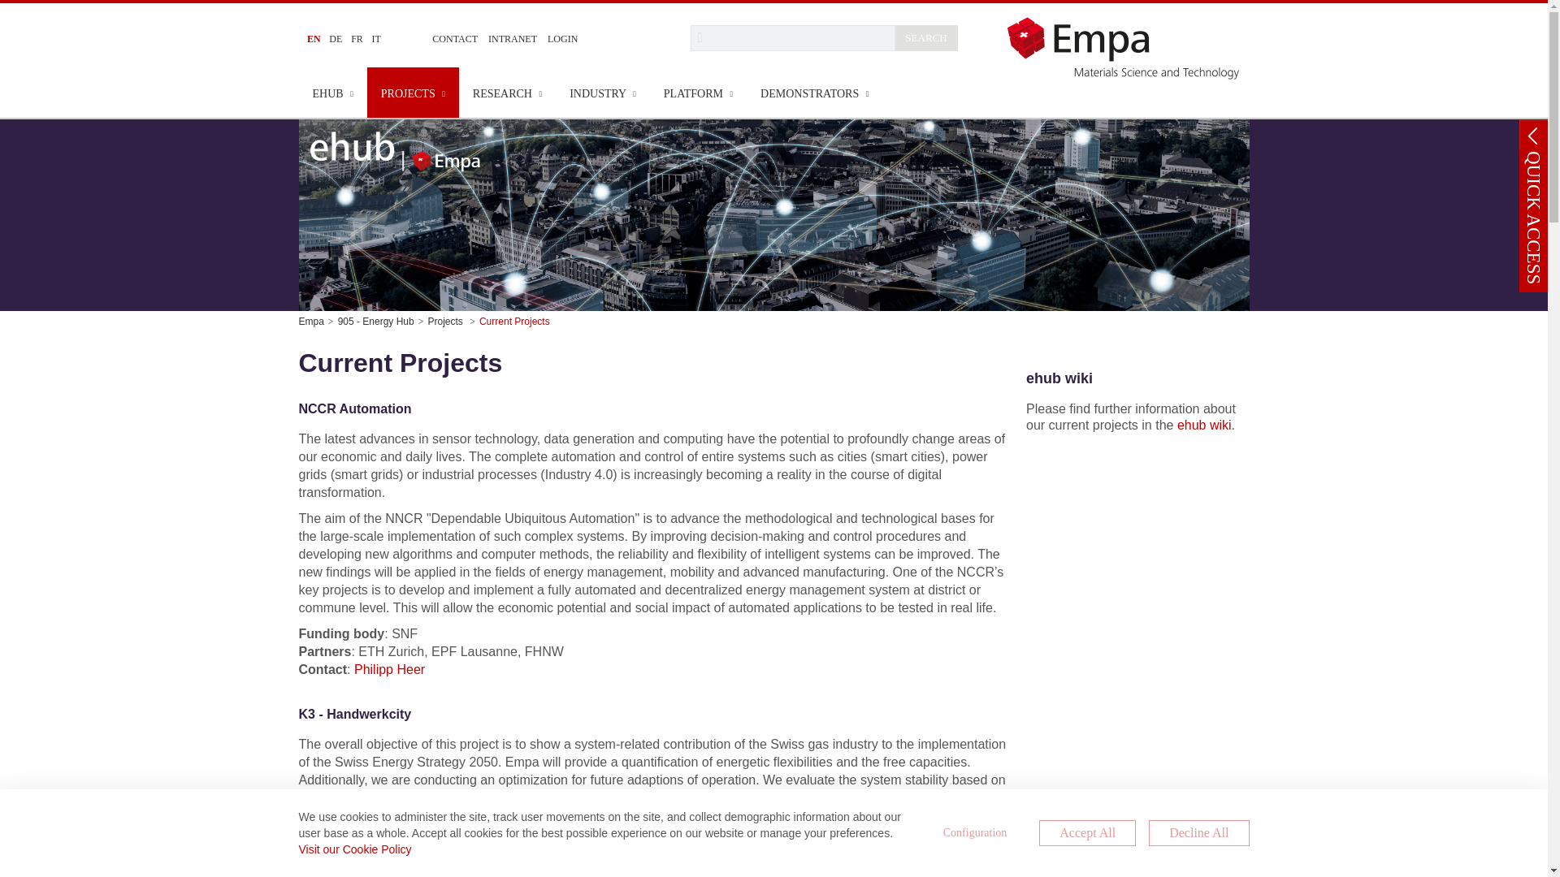  Describe the element at coordinates (793, 37) in the screenshot. I see `Search` at that location.